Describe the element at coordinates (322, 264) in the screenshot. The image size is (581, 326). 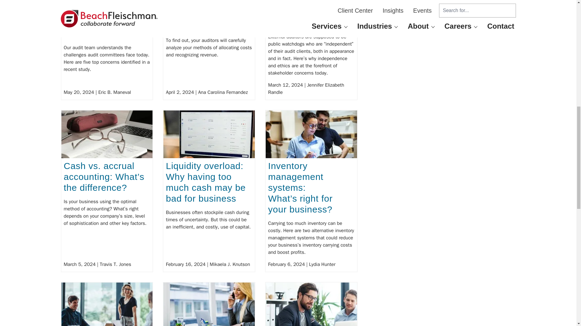
I see `Posts by Lydia Hunter` at that location.